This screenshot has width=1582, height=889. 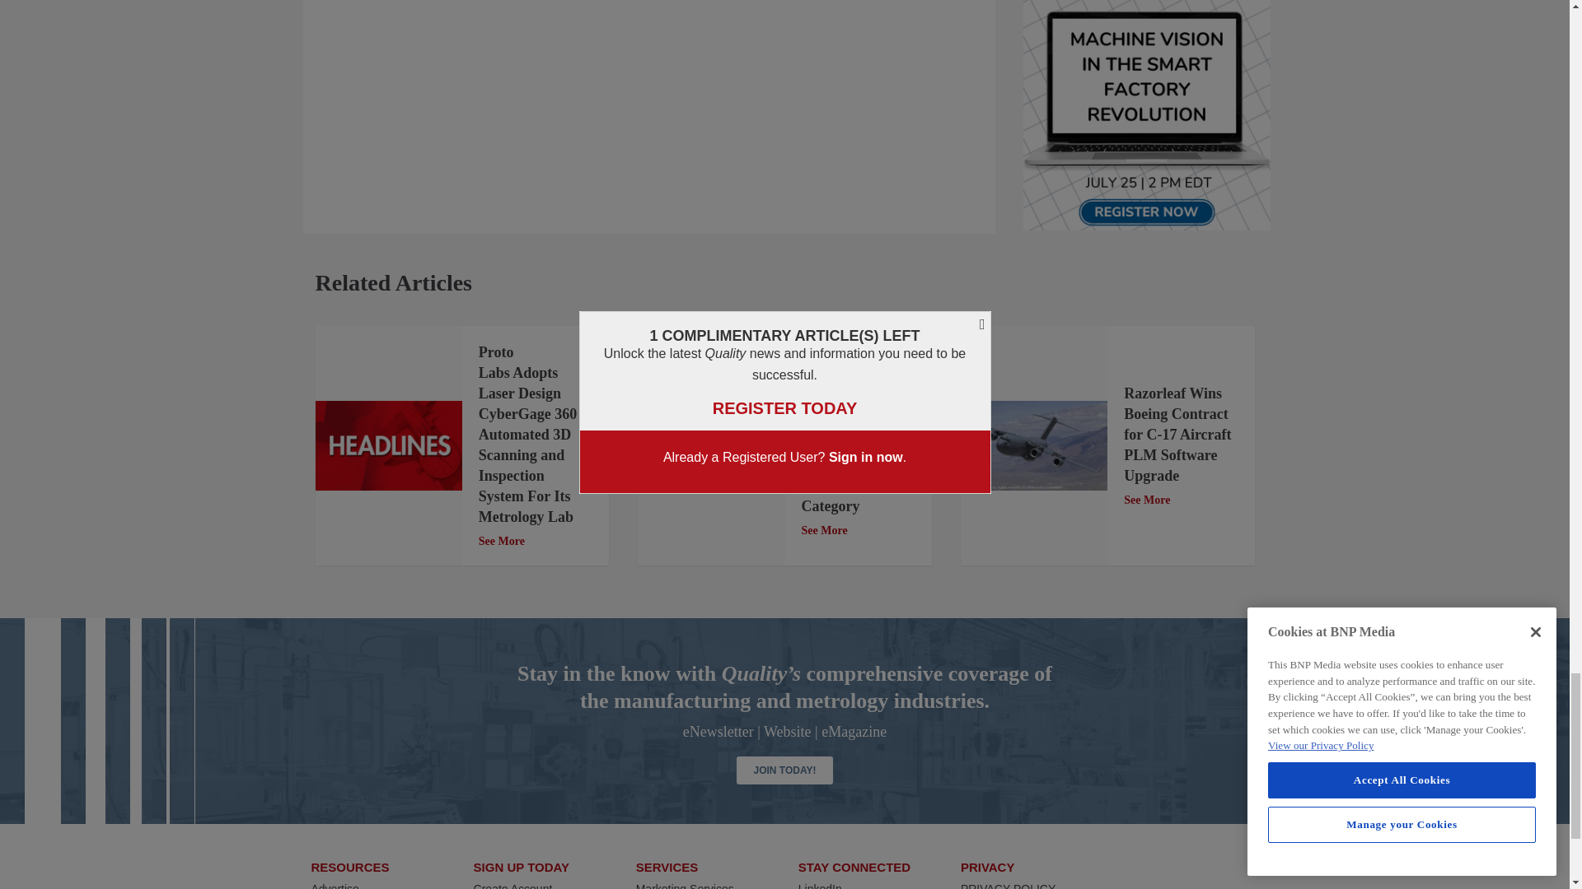 What do you see at coordinates (1033, 446) in the screenshot?
I see `Razorleaf Boeing C-17 software` at bounding box center [1033, 446].